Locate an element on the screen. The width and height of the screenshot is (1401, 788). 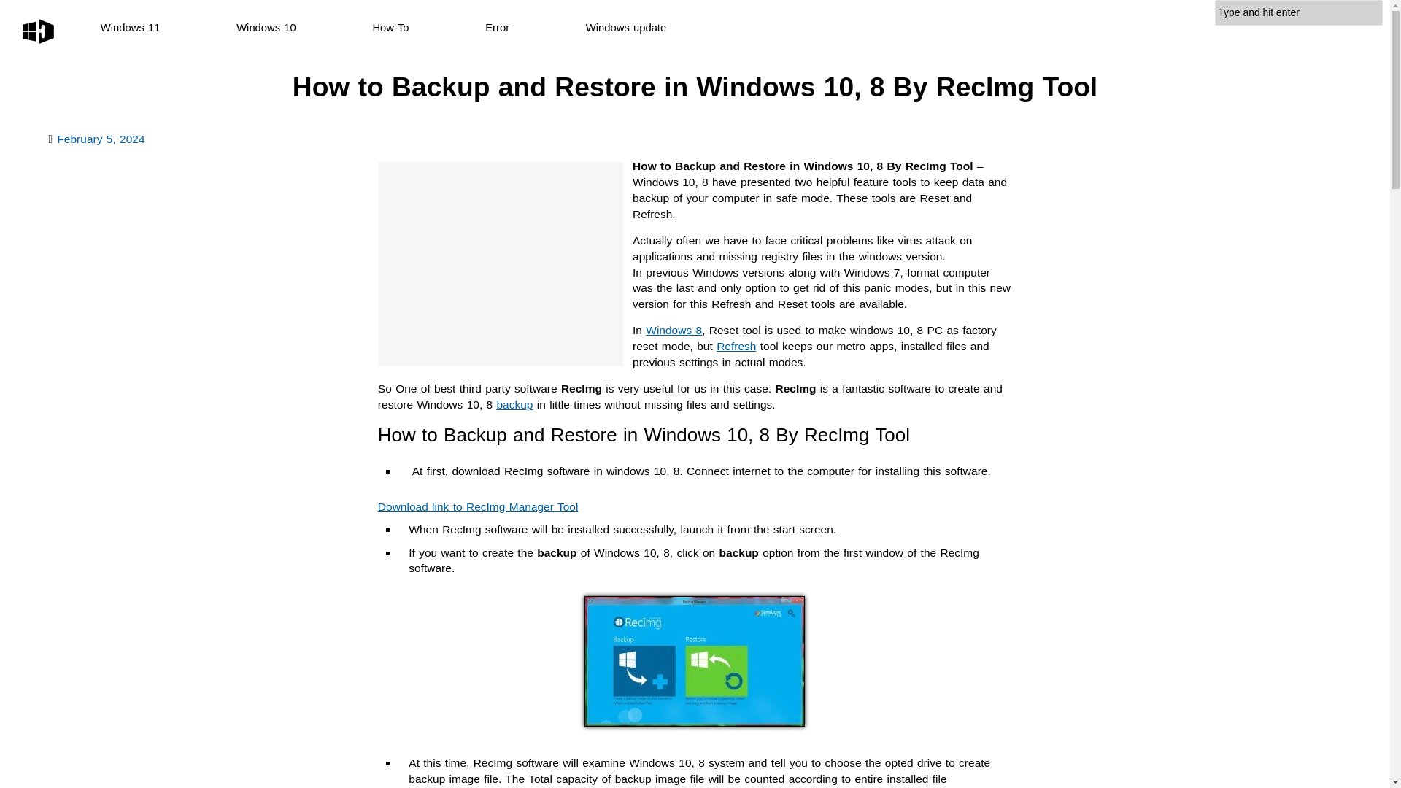
Windows 8 is located at coordinates (674, 330).